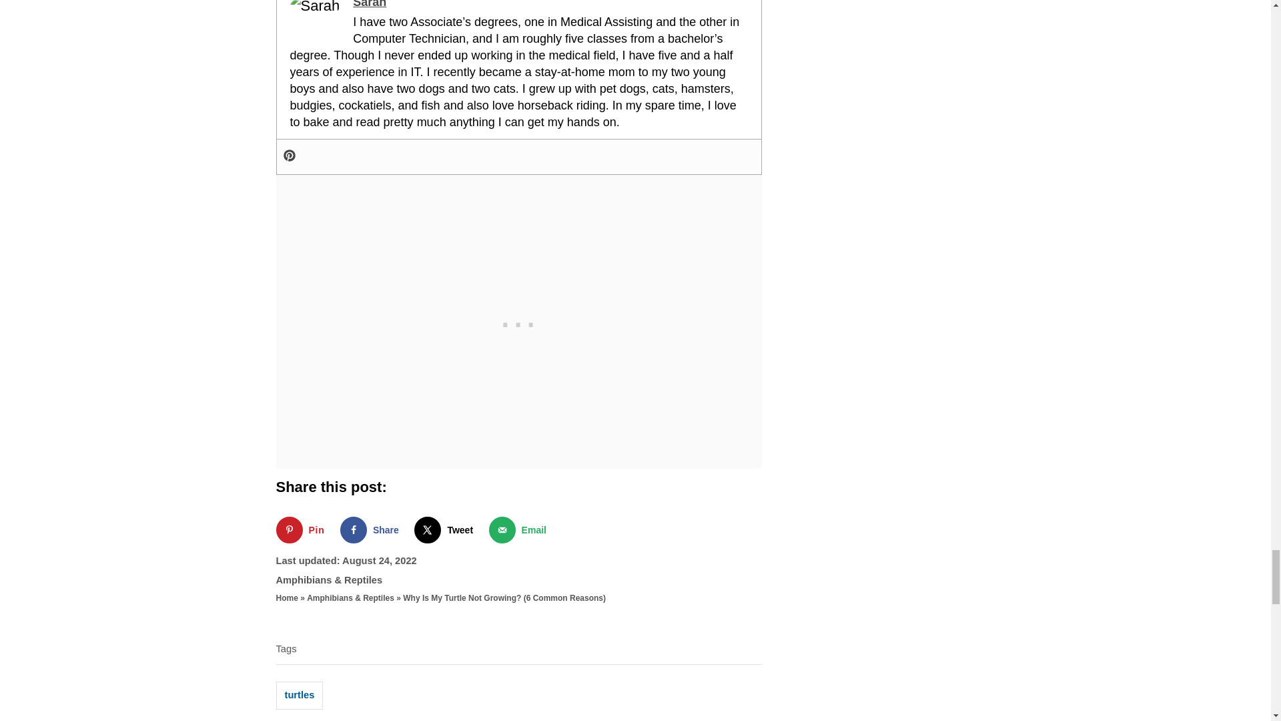  What do you see at coordinates (372, 530) in the screenshot?
I see `Share on Facebook` at bounding box center [372, 530].